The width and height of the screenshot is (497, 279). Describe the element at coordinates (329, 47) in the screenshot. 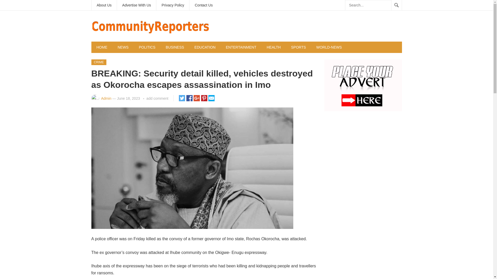

I see `WORLD-NEWS` at that location.